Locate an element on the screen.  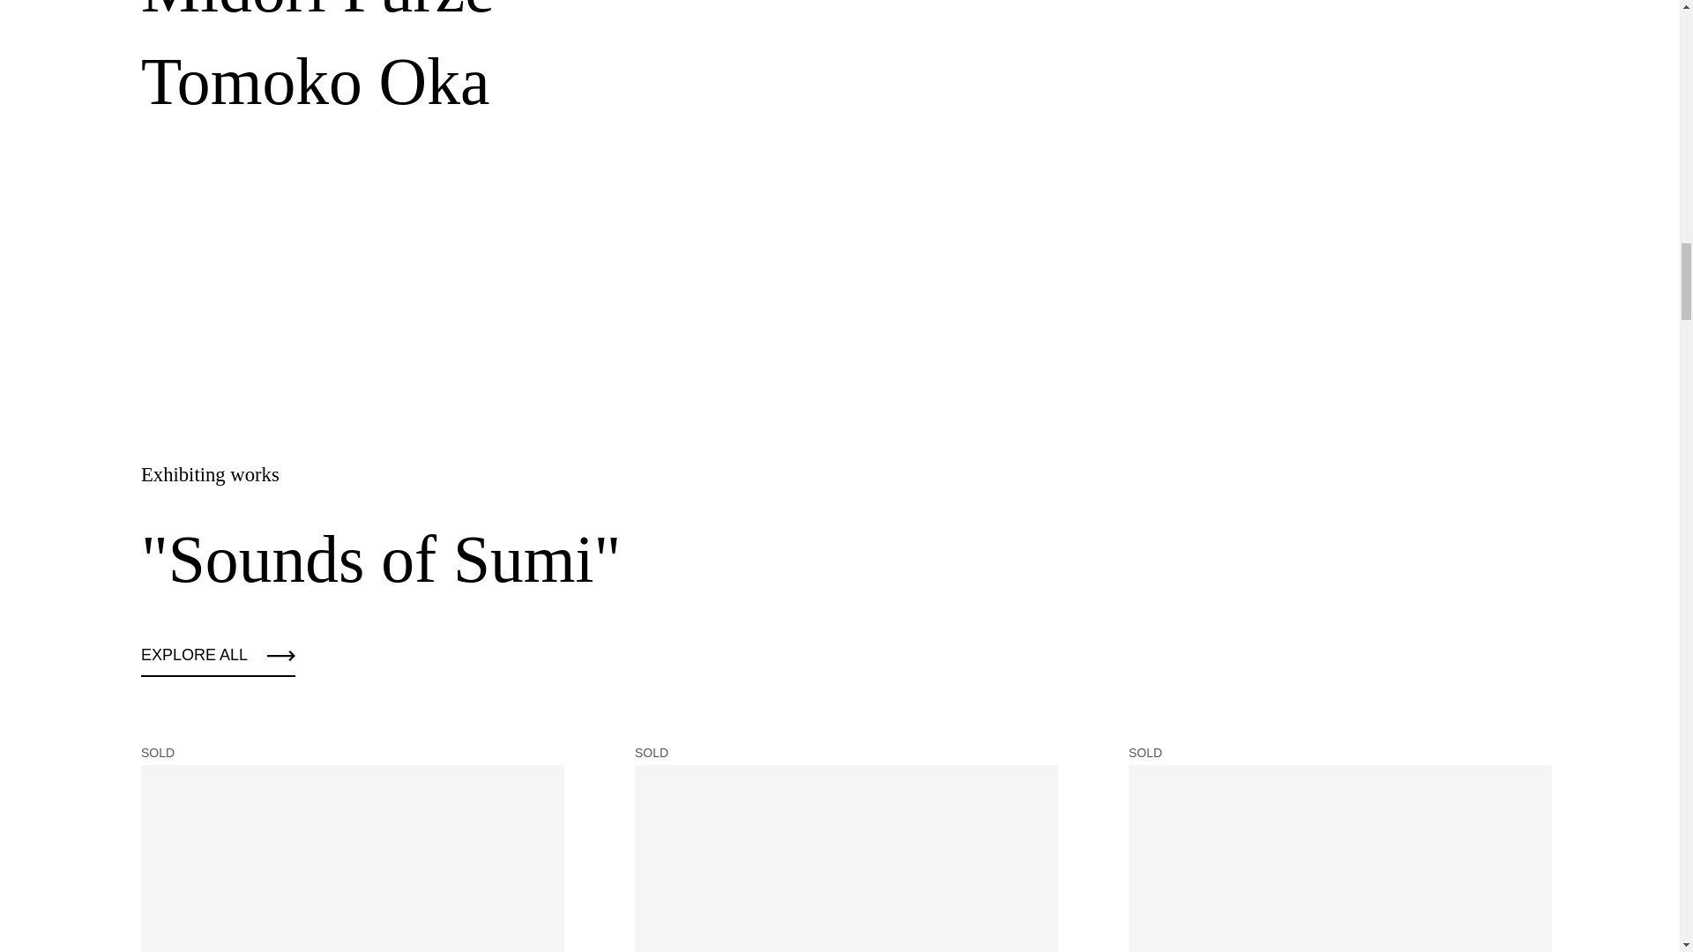
Tomoko Oka is located at coordinates (314, 81).